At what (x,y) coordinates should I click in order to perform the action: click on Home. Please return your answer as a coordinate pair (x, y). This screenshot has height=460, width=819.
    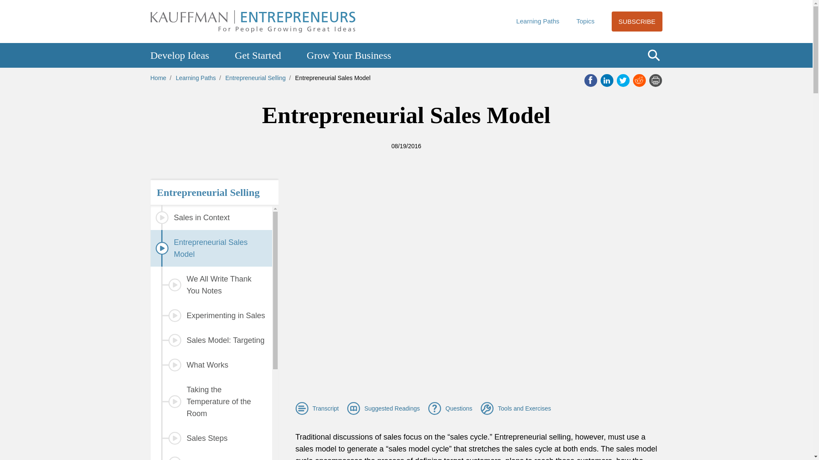
    Looking at the image, I should click on (158, 78).